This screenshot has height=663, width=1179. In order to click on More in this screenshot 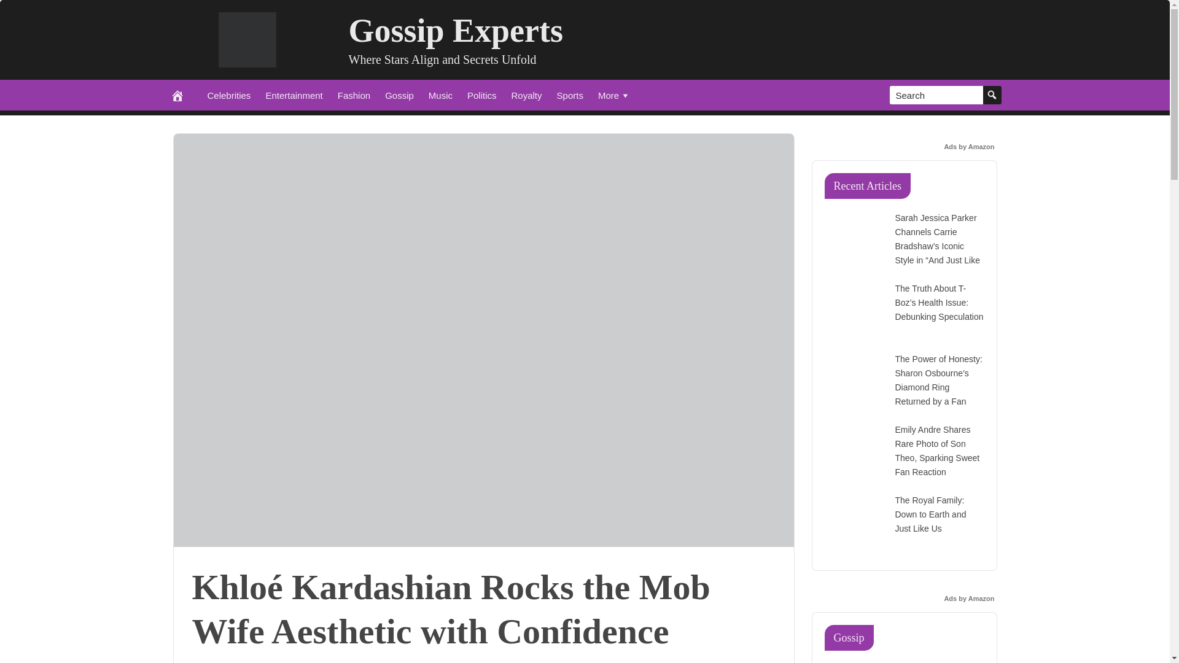, I will do `click(614, 95)`.